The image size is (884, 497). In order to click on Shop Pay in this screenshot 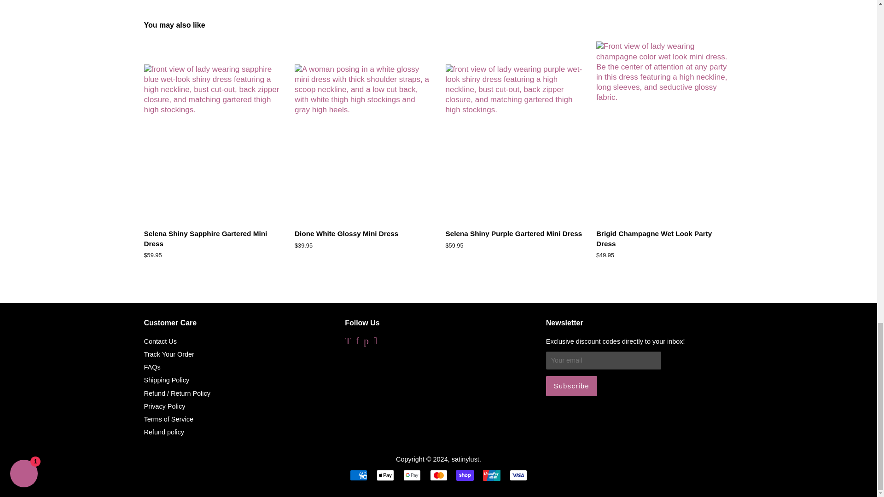, I will do `click(465, 475)`.